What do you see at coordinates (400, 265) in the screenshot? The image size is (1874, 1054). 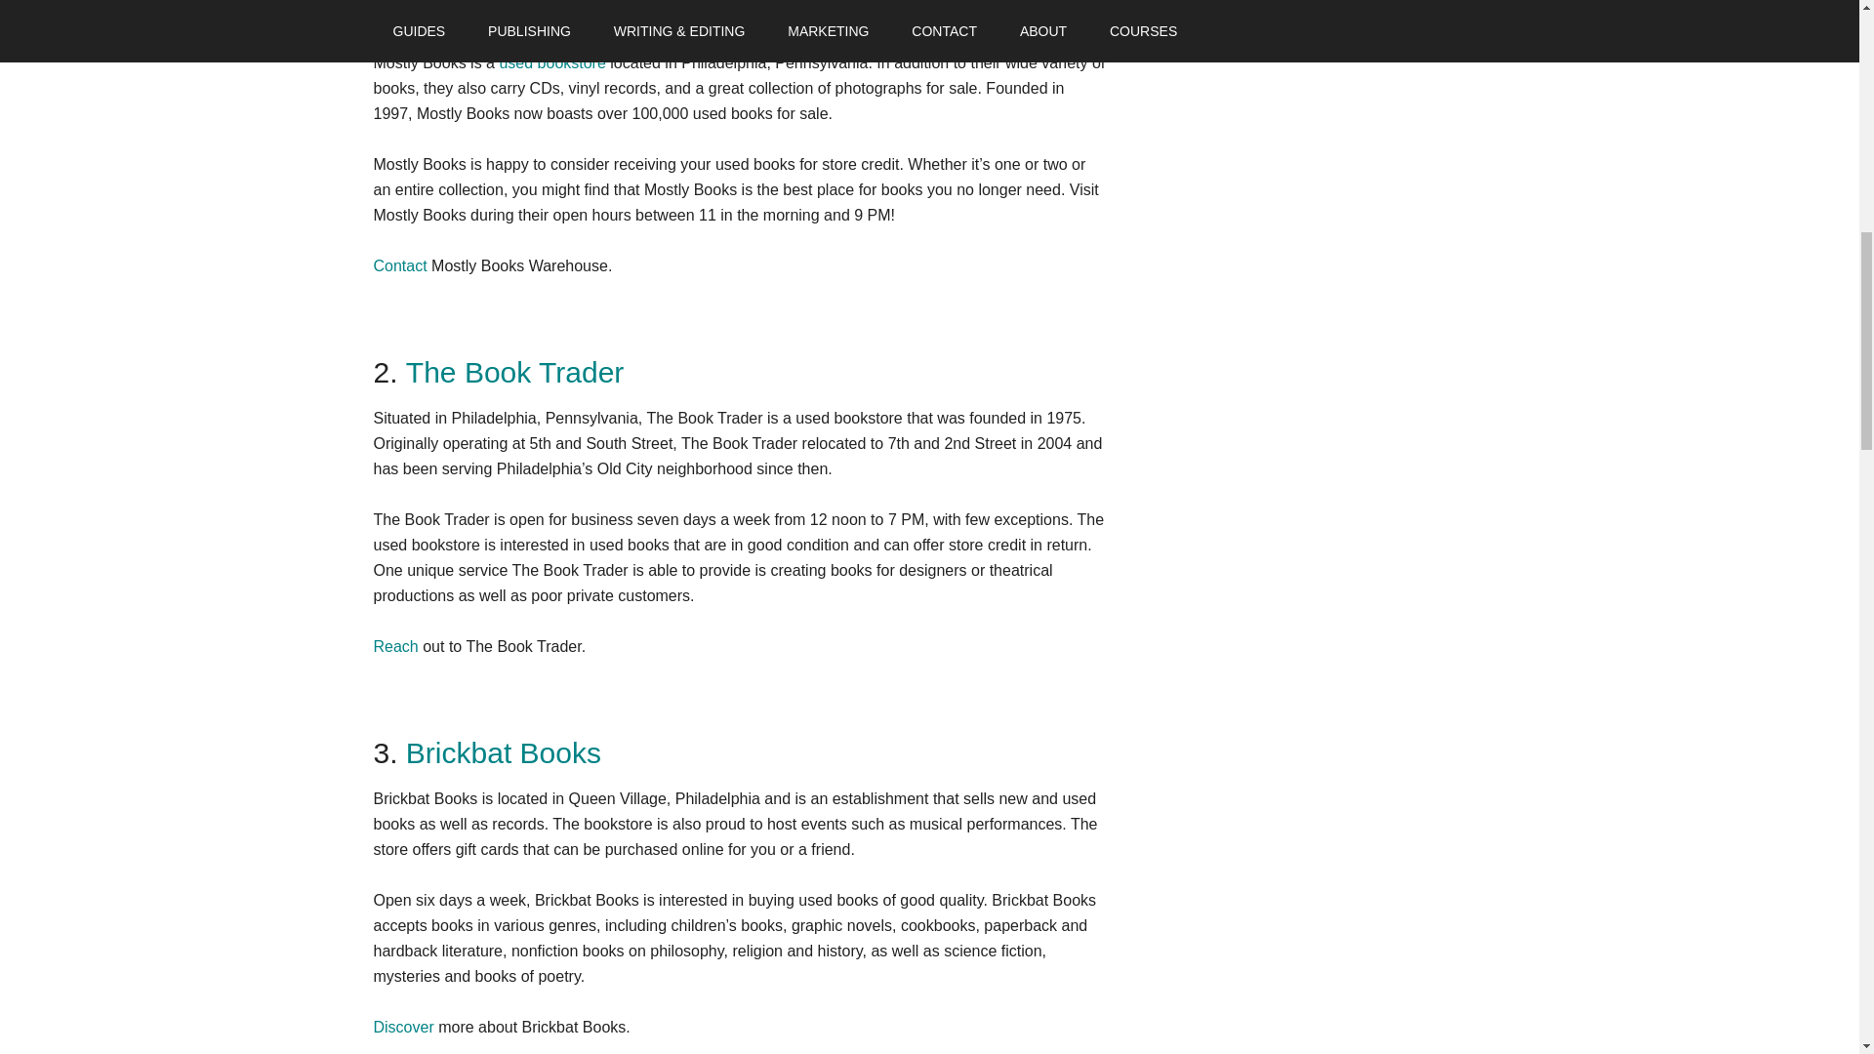 I see `Contact` at bounding box center [400, 265].